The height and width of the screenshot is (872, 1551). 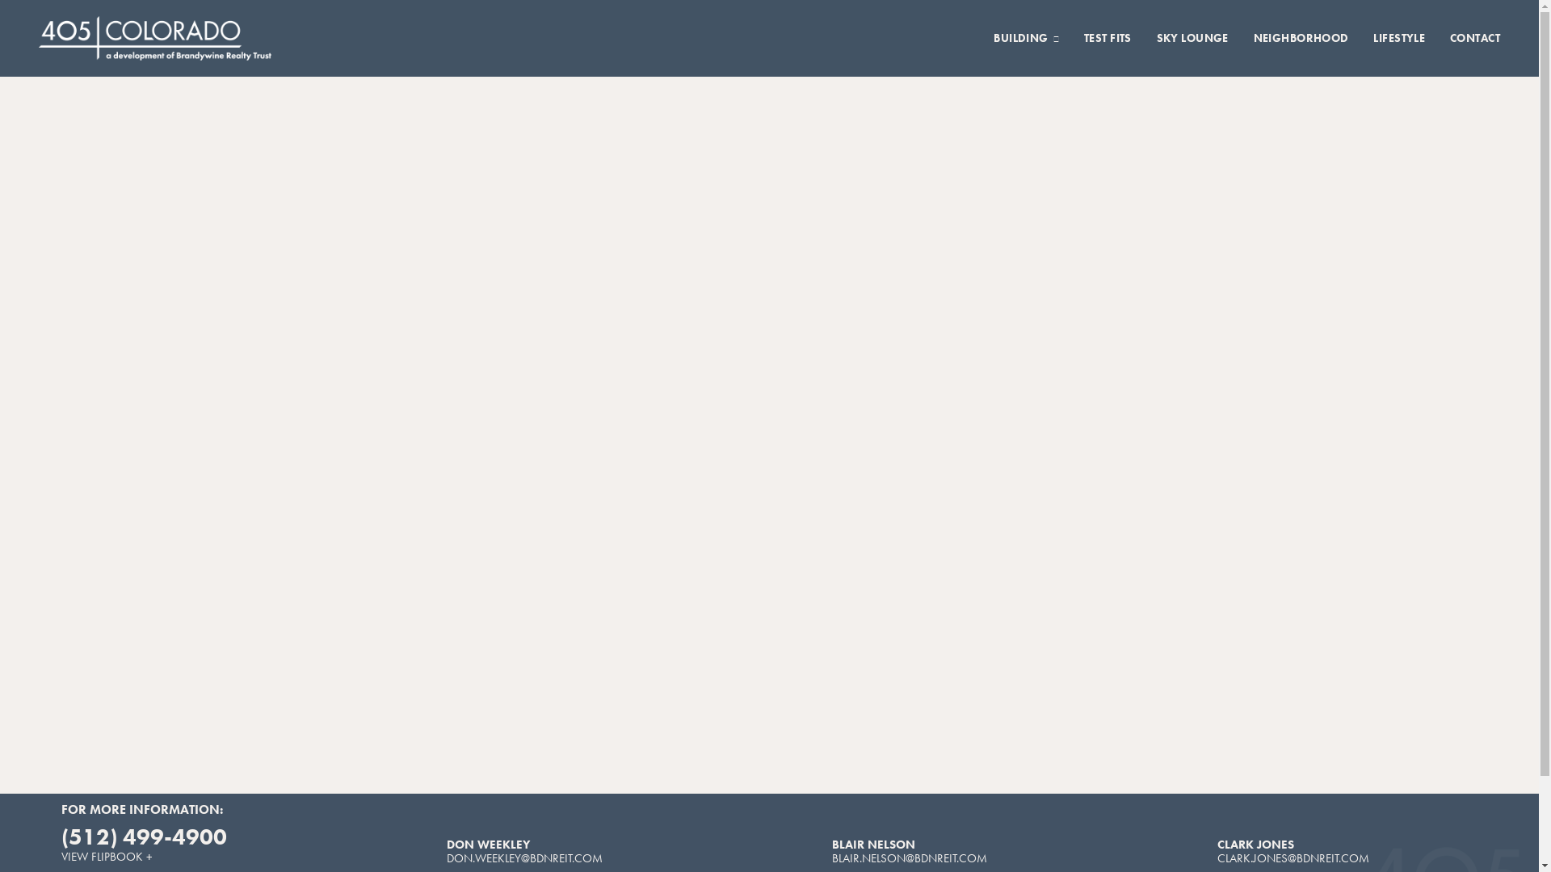 I want to click on CONTACT, so click(x=1475, y=38).